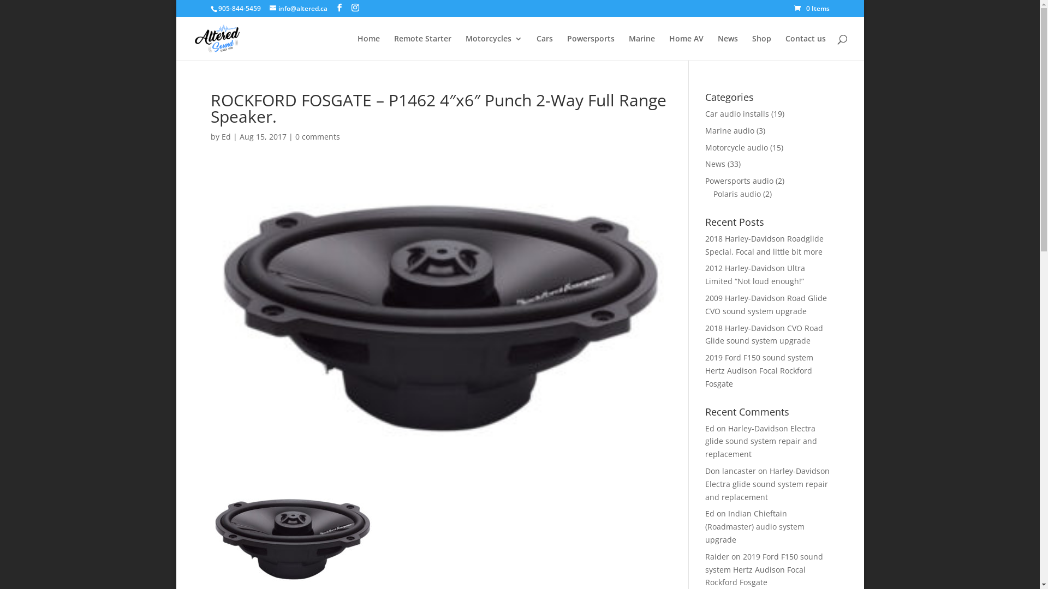 The height and width of the screenshot is (589, 1048). I want to click on Shop, so click(762, 48).